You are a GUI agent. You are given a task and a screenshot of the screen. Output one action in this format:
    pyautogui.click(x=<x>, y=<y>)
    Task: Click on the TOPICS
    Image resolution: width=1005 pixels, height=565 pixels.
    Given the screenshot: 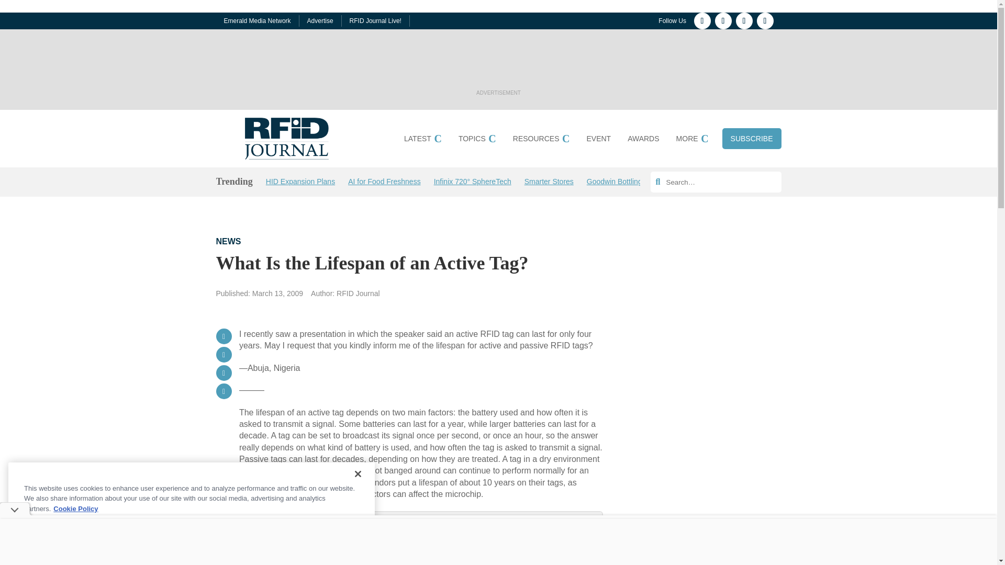 What is the action you would take?
    pyautogui.click(x=477, y=140)
    